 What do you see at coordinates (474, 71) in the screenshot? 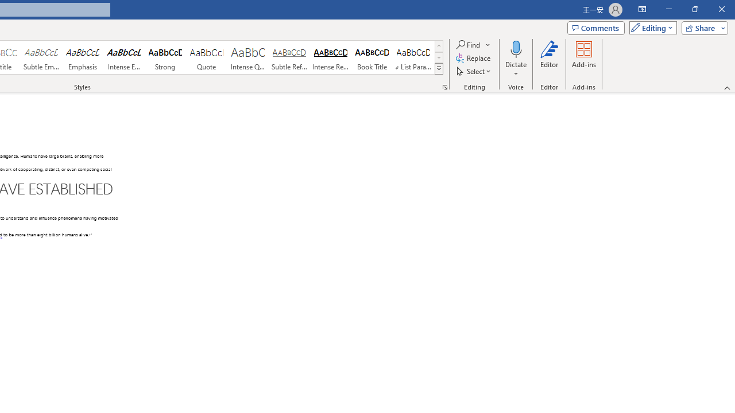
I see `Select` at bounding box center [474, 71].